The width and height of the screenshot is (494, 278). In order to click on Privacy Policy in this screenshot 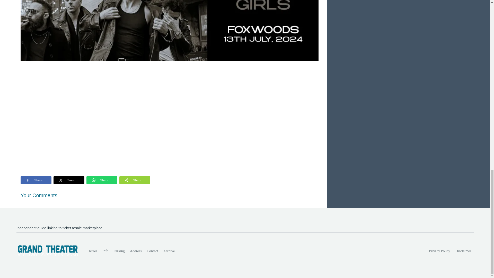, I will do `click(440, 251)`.